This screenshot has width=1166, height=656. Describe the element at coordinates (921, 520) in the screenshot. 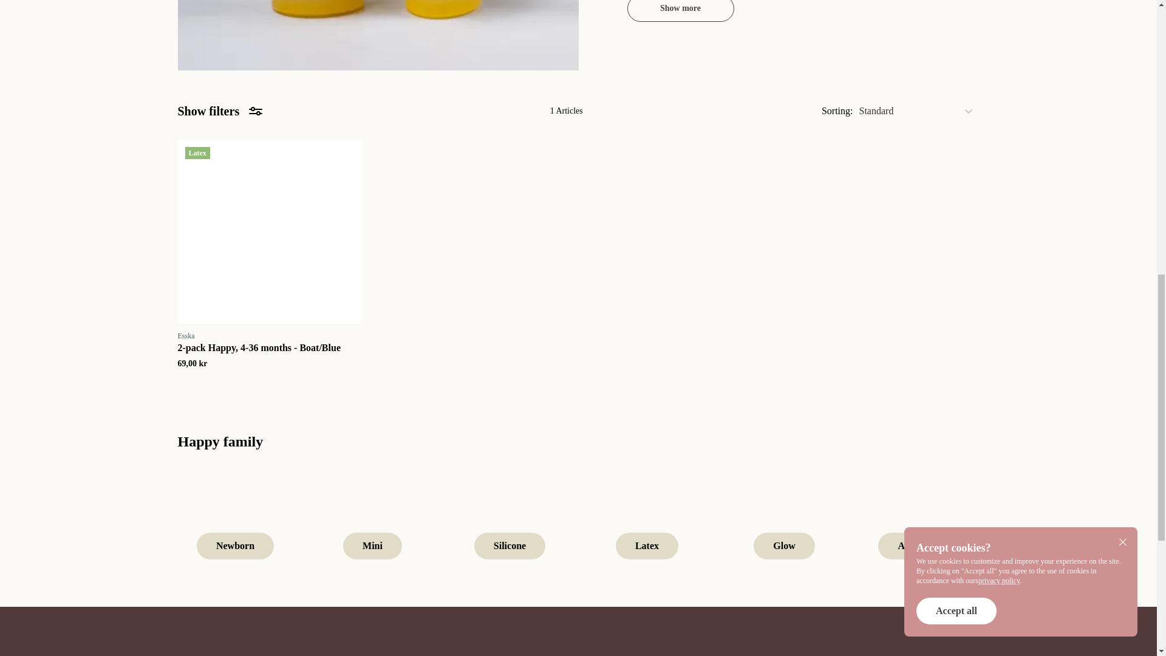

I see `Accessories` at that location.